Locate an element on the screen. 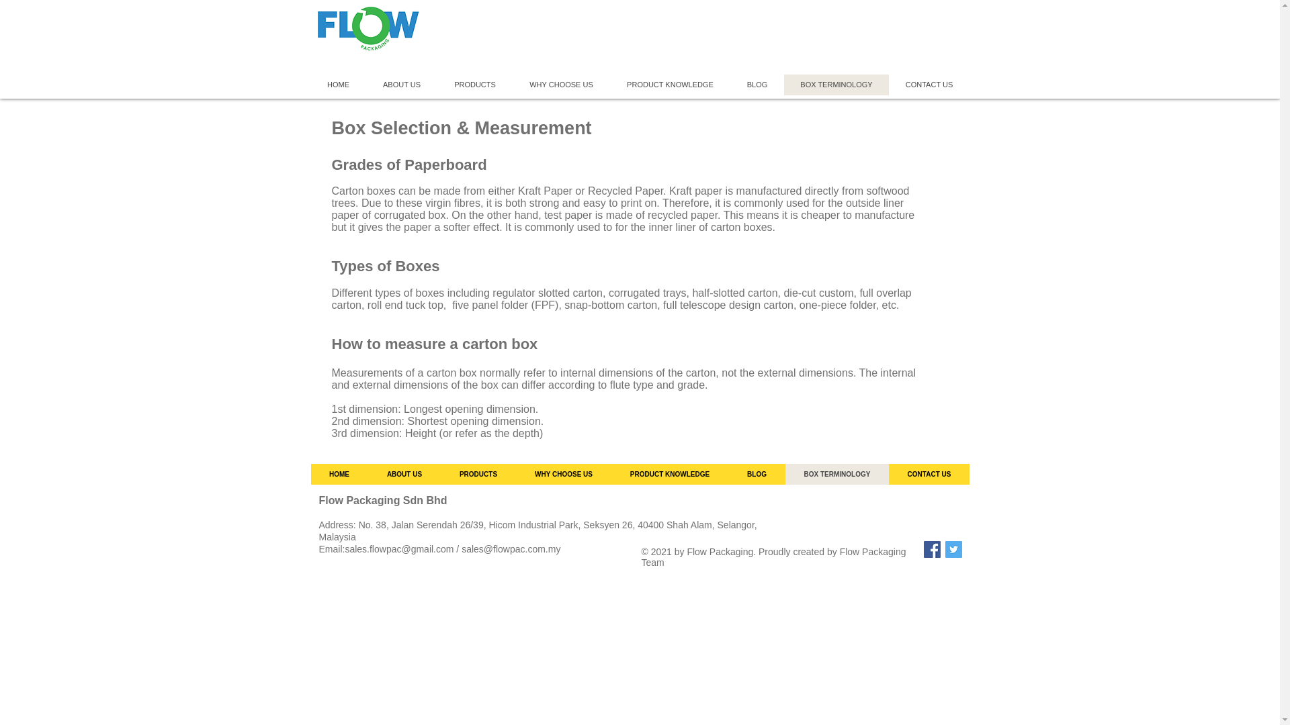 This screenshot has height=725, width=1290. HOME is located at coordinates (337, 85).